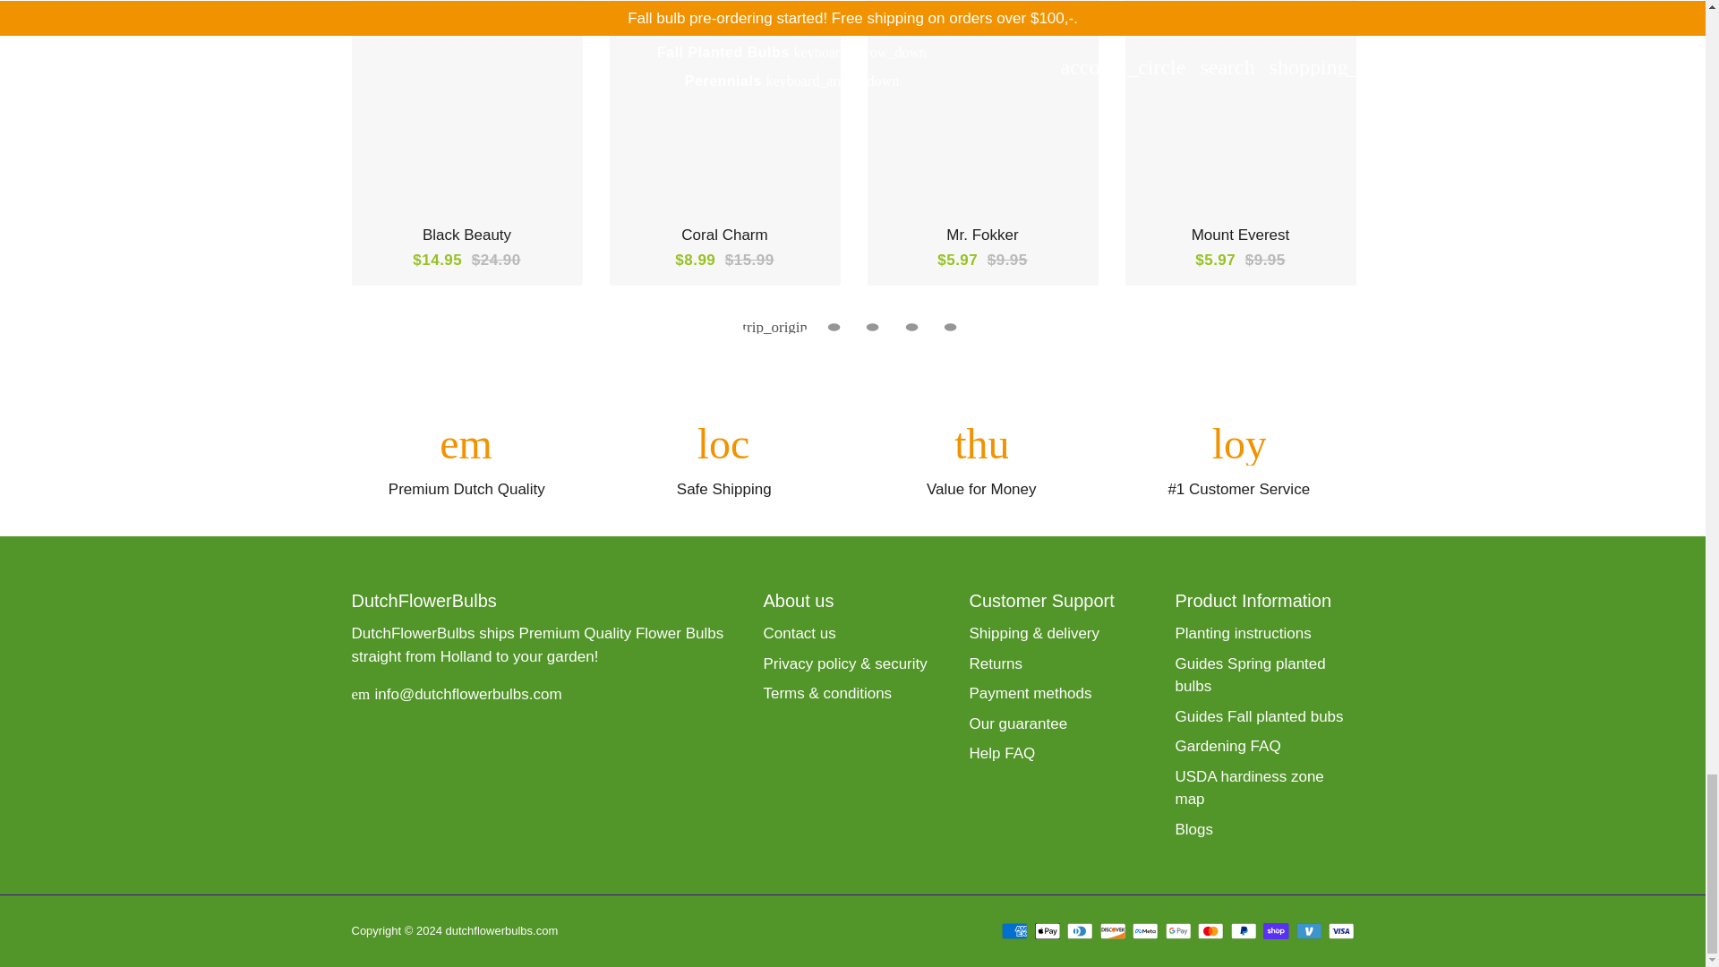 This screenshot has height=967, width=1719. I want to click on Mastercard, so click(1210, 931).